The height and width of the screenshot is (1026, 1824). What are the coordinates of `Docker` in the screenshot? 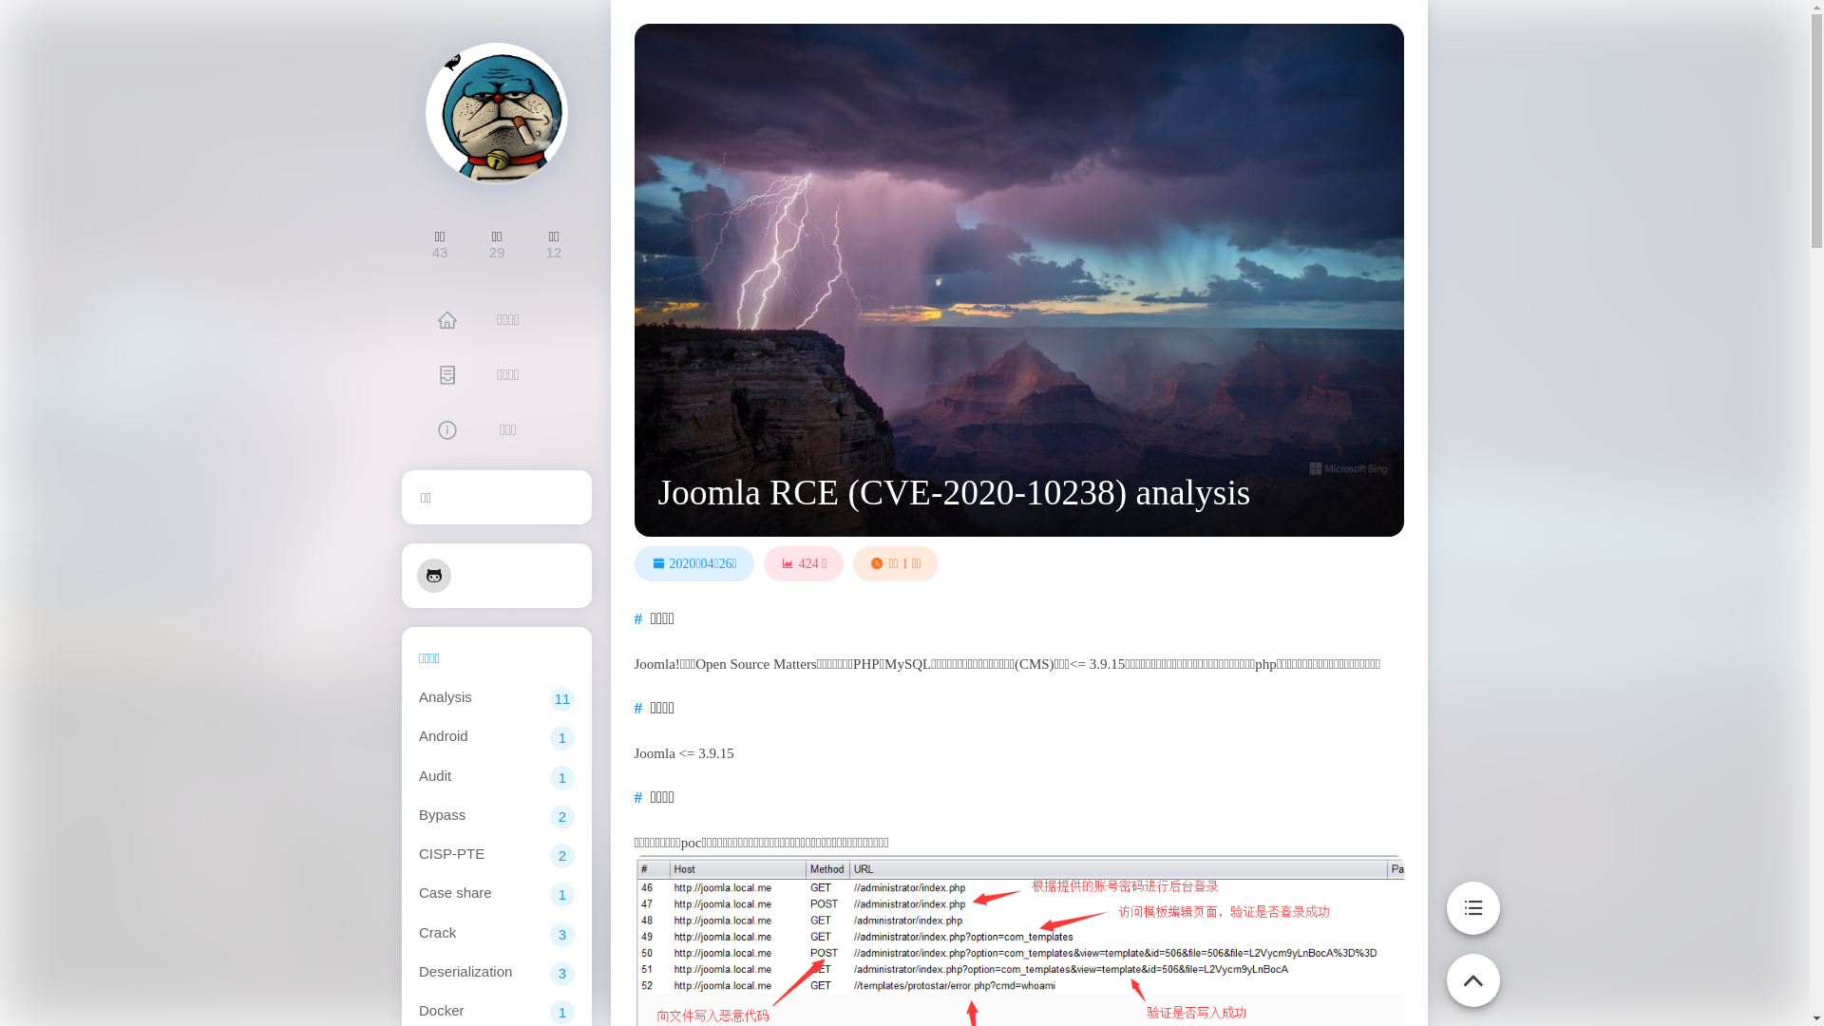 It's located at (441, 1011).